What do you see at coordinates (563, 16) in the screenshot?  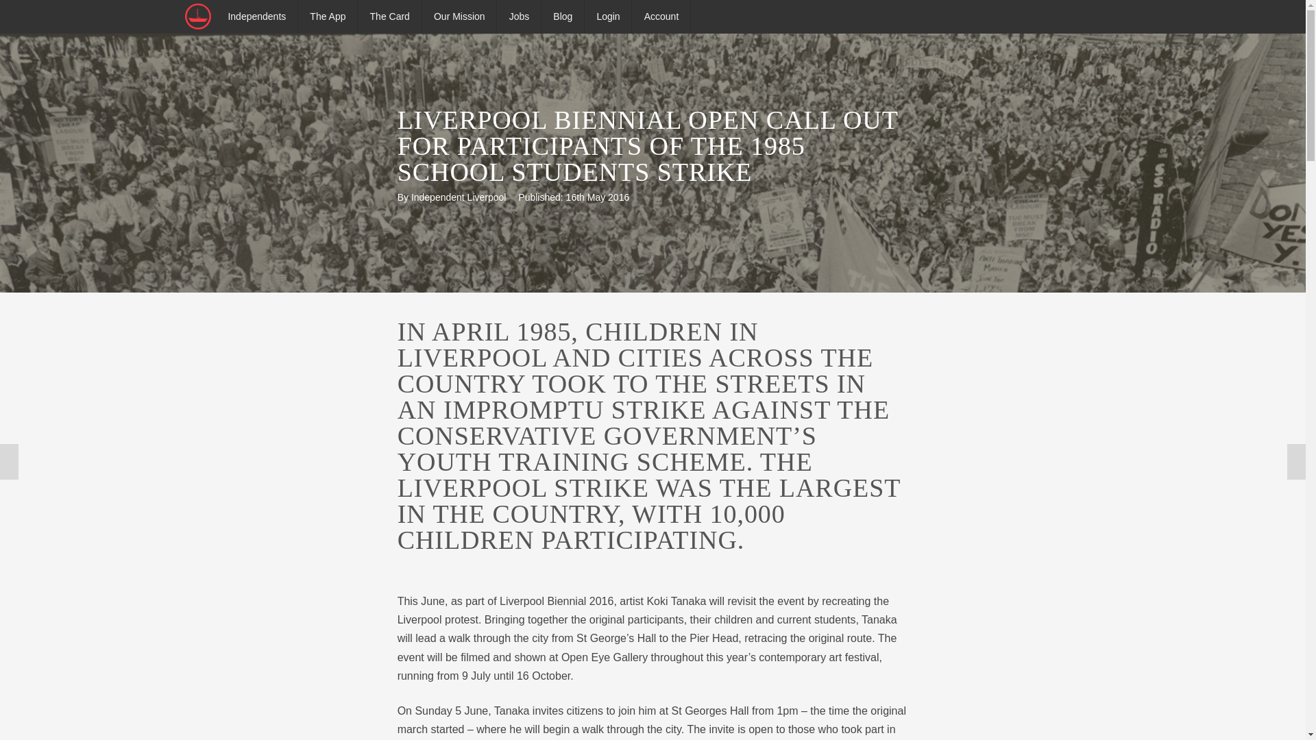 I see `Blog` at bounding box center [563, 16].